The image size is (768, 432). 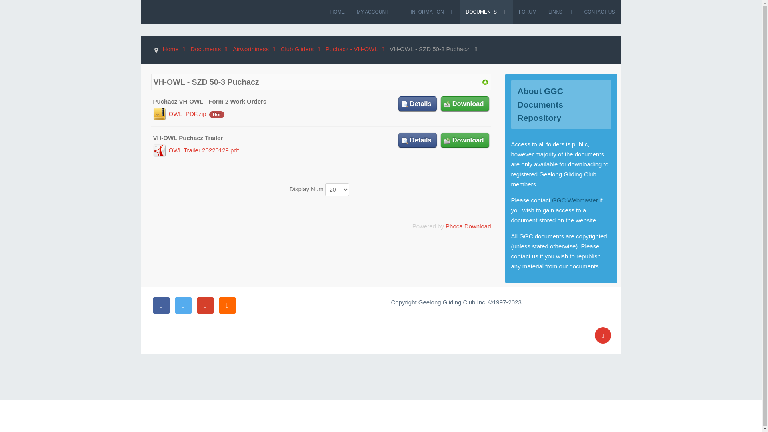 What do you see at coordinates (302, 49) in the screenshot?
I see `Club Gliders` at bounding box center [302, 49].